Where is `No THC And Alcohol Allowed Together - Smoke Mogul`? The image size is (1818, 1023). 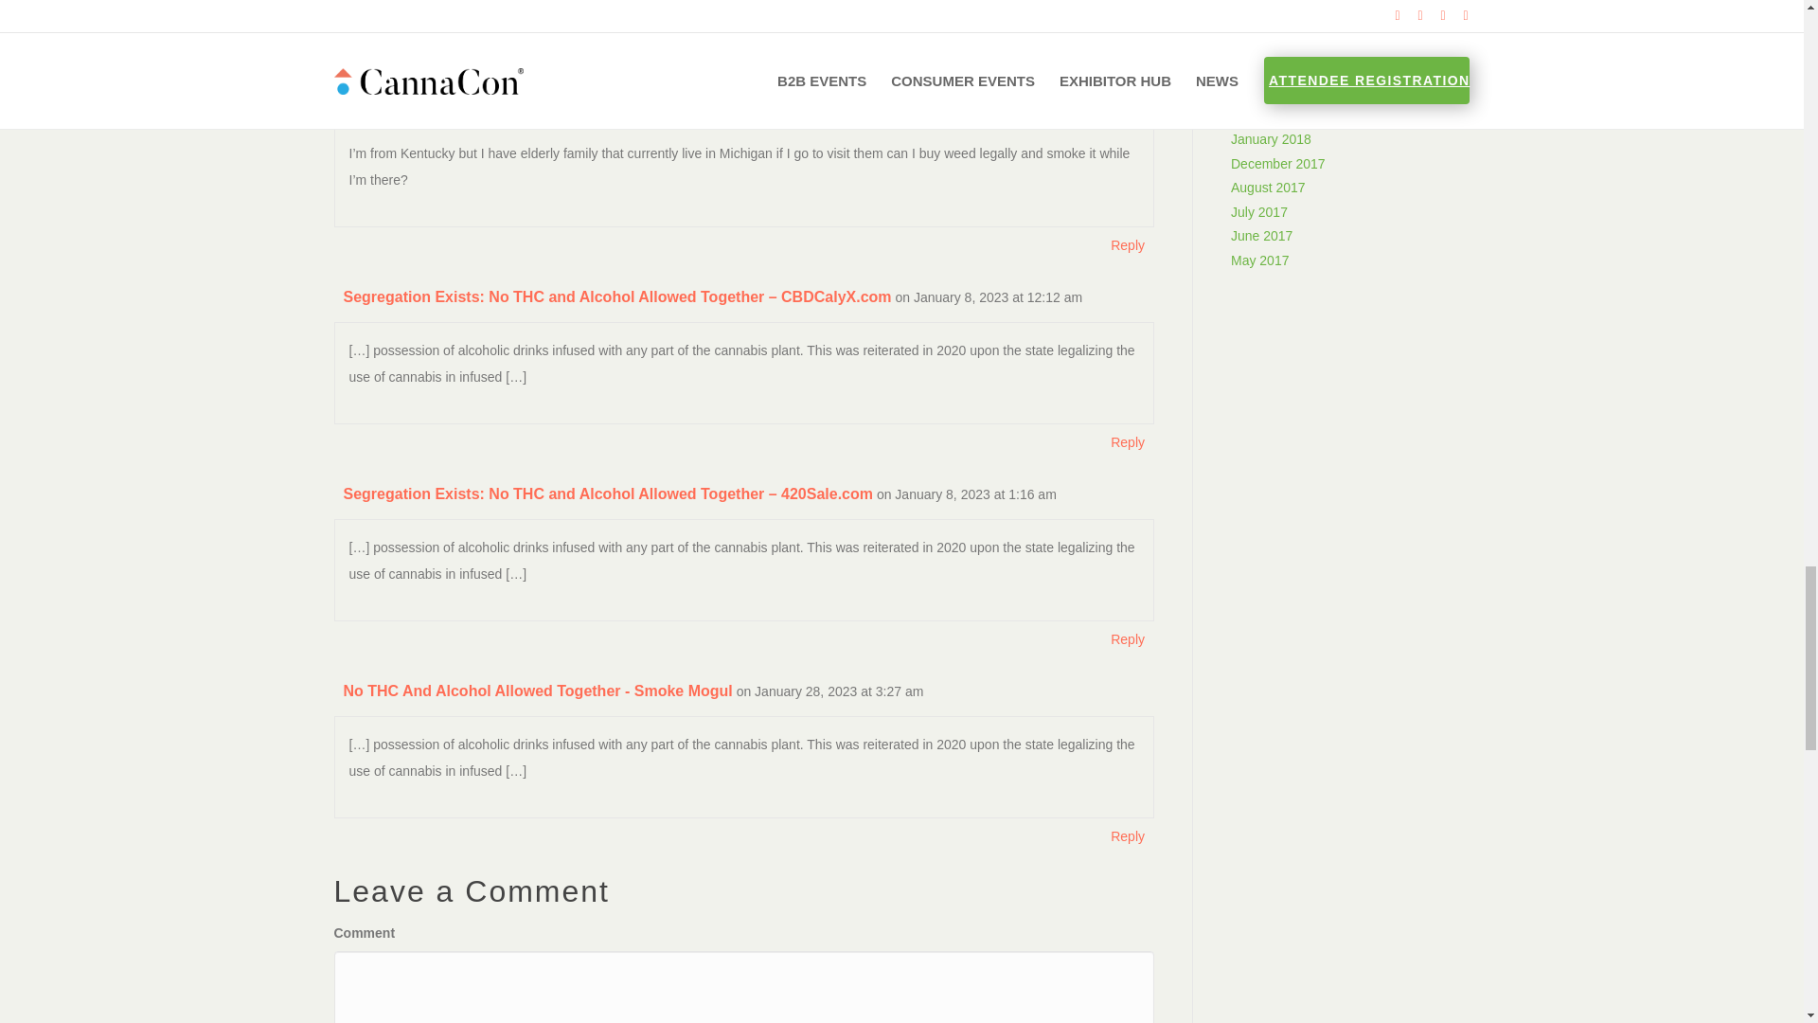
No THC And Alcohol Allowed Together - Smoke Mogul is located at coordinates (538, 691).